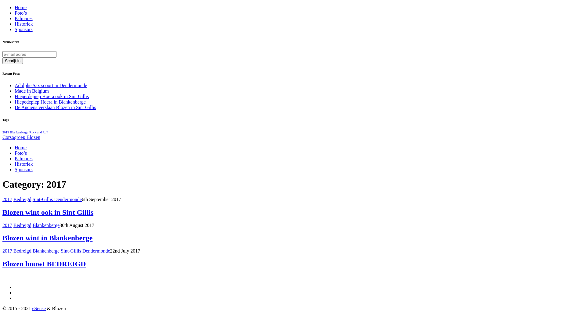 The image size is (586, 329). What do you see at coordinates (46, 225) in the screenshot?
I see `Blankenberge` at bounding box center [46, 225].